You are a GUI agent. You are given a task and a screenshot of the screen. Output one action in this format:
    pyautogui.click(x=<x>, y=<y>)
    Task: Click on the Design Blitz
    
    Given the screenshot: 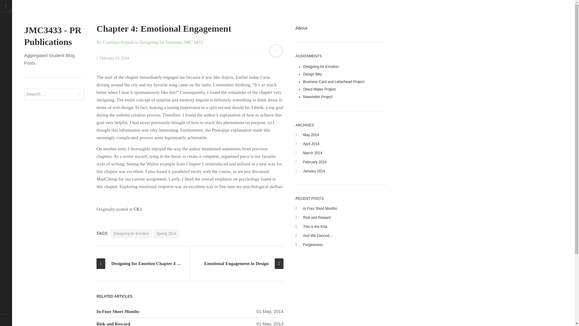 What is the action you would take?
    pyautogui.click(x=312, y=74)
    